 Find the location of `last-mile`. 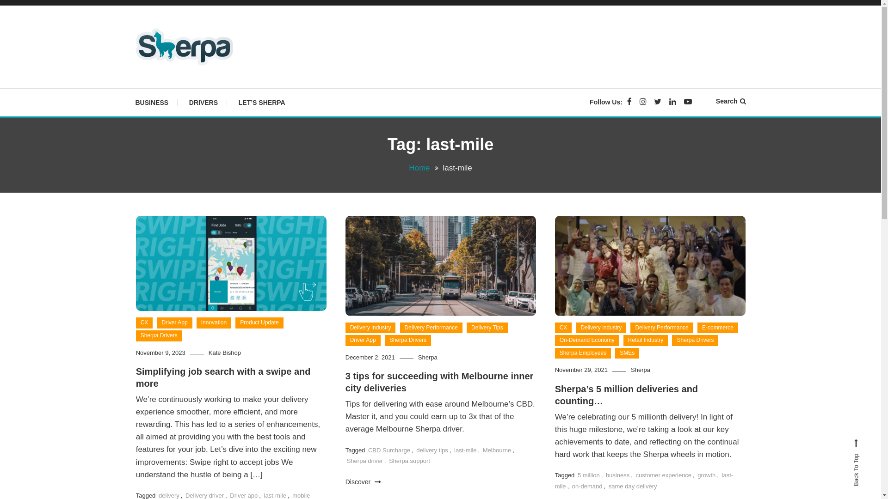

last-mile is located at coordinates (465, 450).